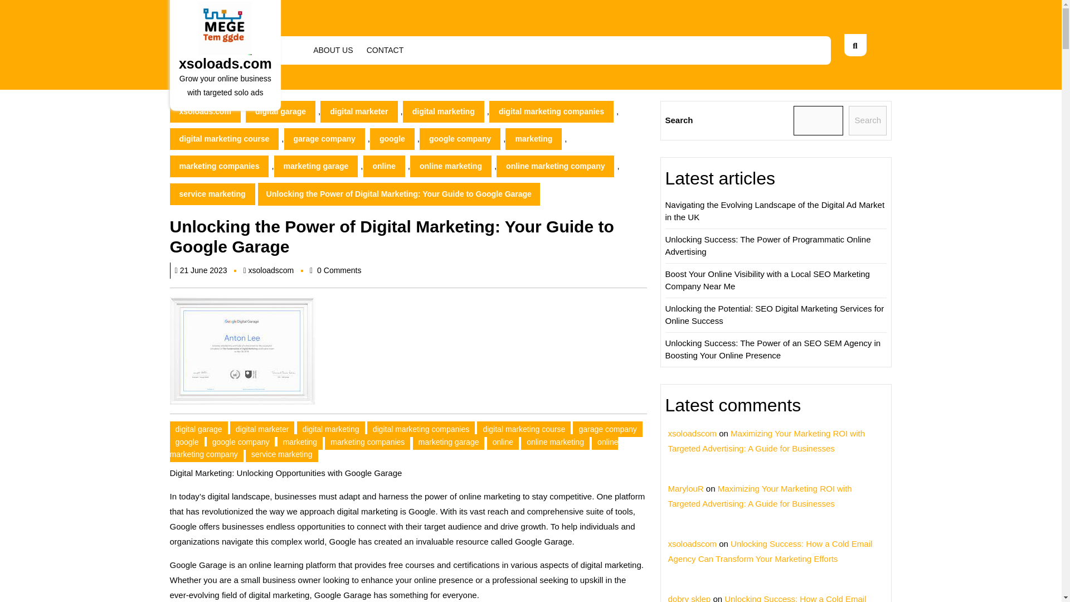 This screenshot has width=1070, height=602. I want to click on garage company, so click(324, 139).